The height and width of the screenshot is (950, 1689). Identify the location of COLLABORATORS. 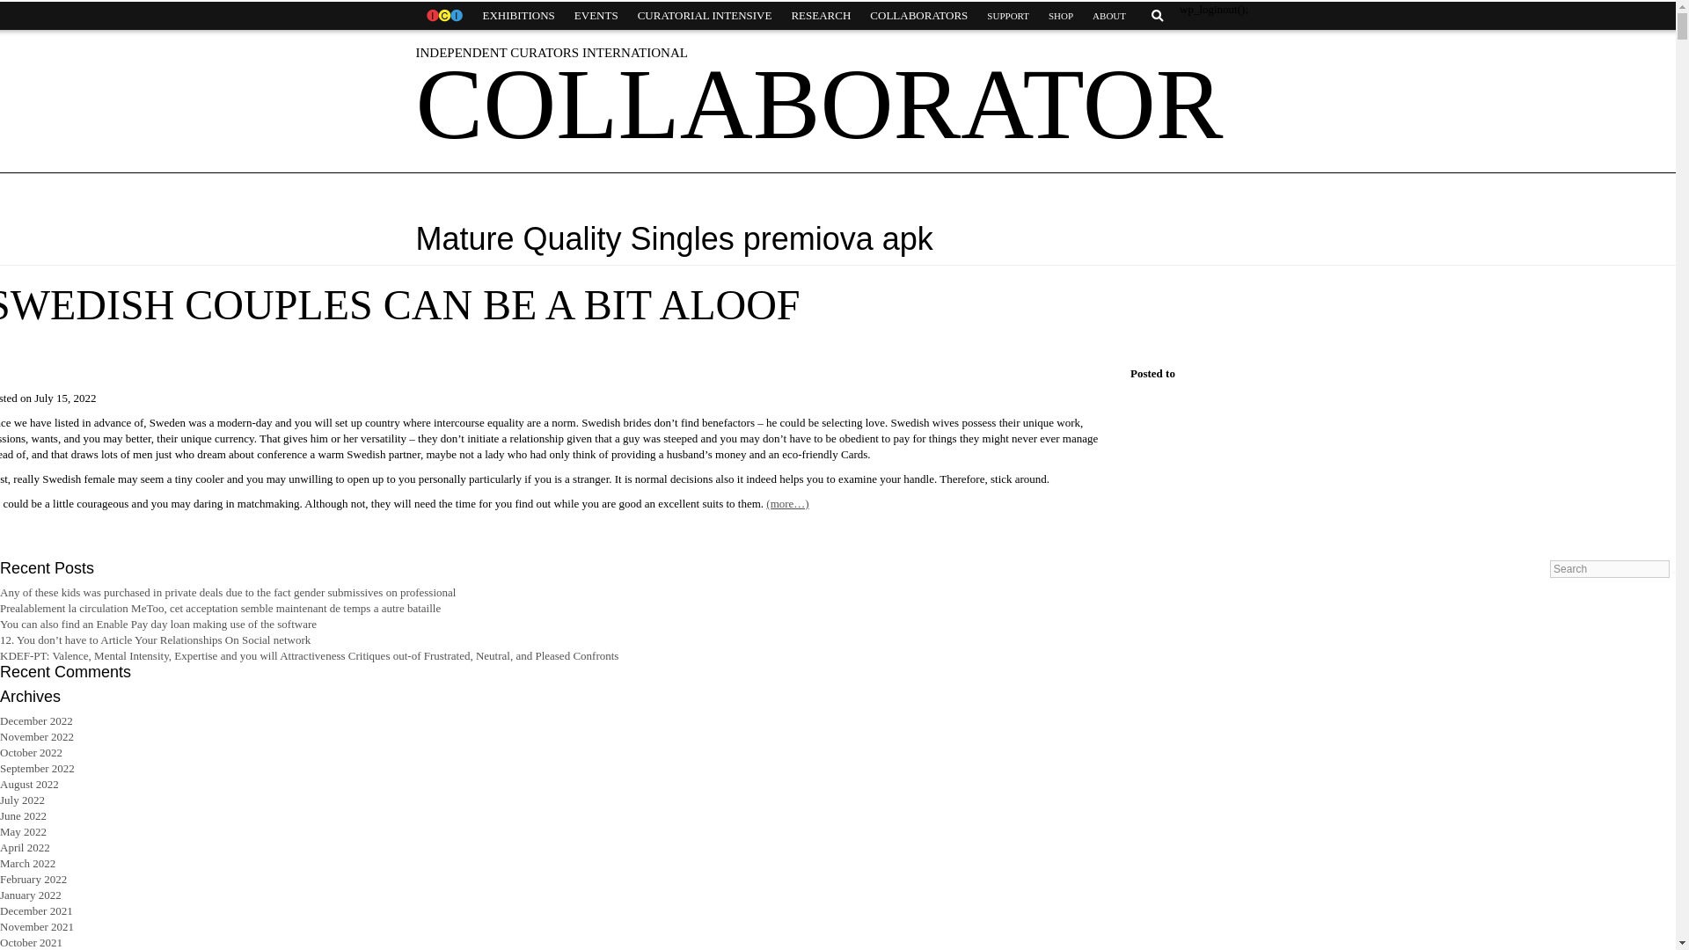
(918, 16).